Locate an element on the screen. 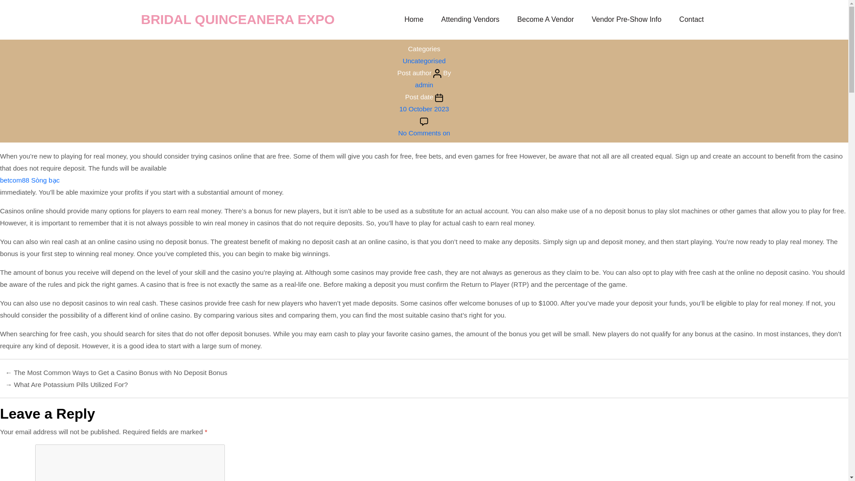 This screenshot has width=855, height=481. Become A Vendor is located at coordinates (545, 20).